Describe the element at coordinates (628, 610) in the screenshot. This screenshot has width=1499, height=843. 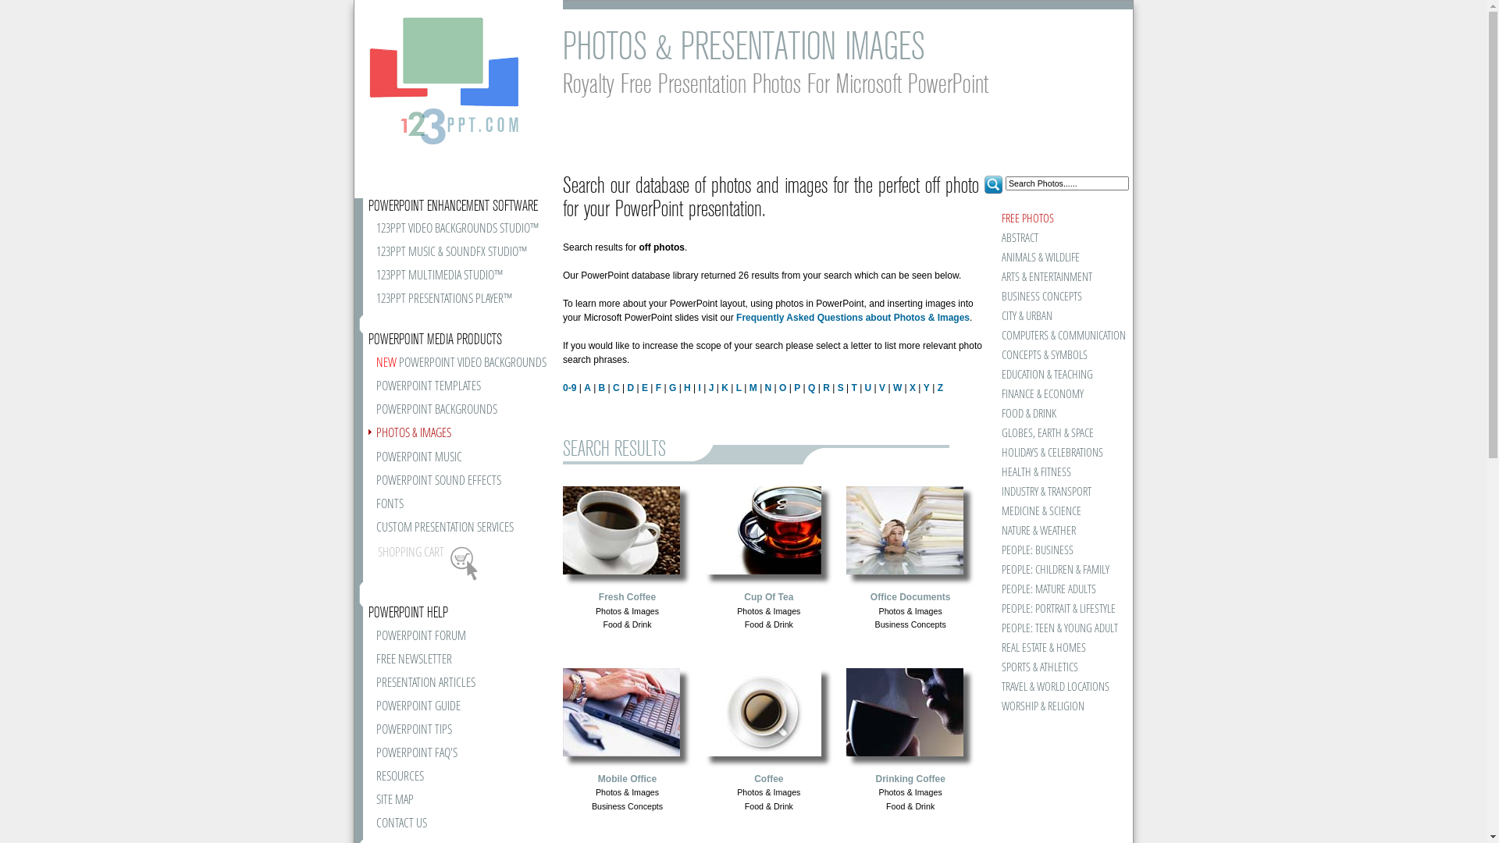
I see `Photos & Images` at that location.